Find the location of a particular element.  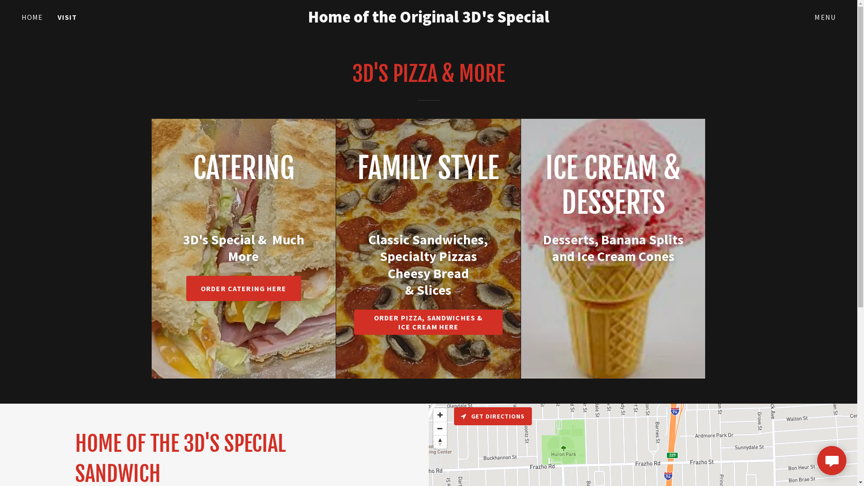

ORDER CATERING HERE is located at coordinates (244, 288).